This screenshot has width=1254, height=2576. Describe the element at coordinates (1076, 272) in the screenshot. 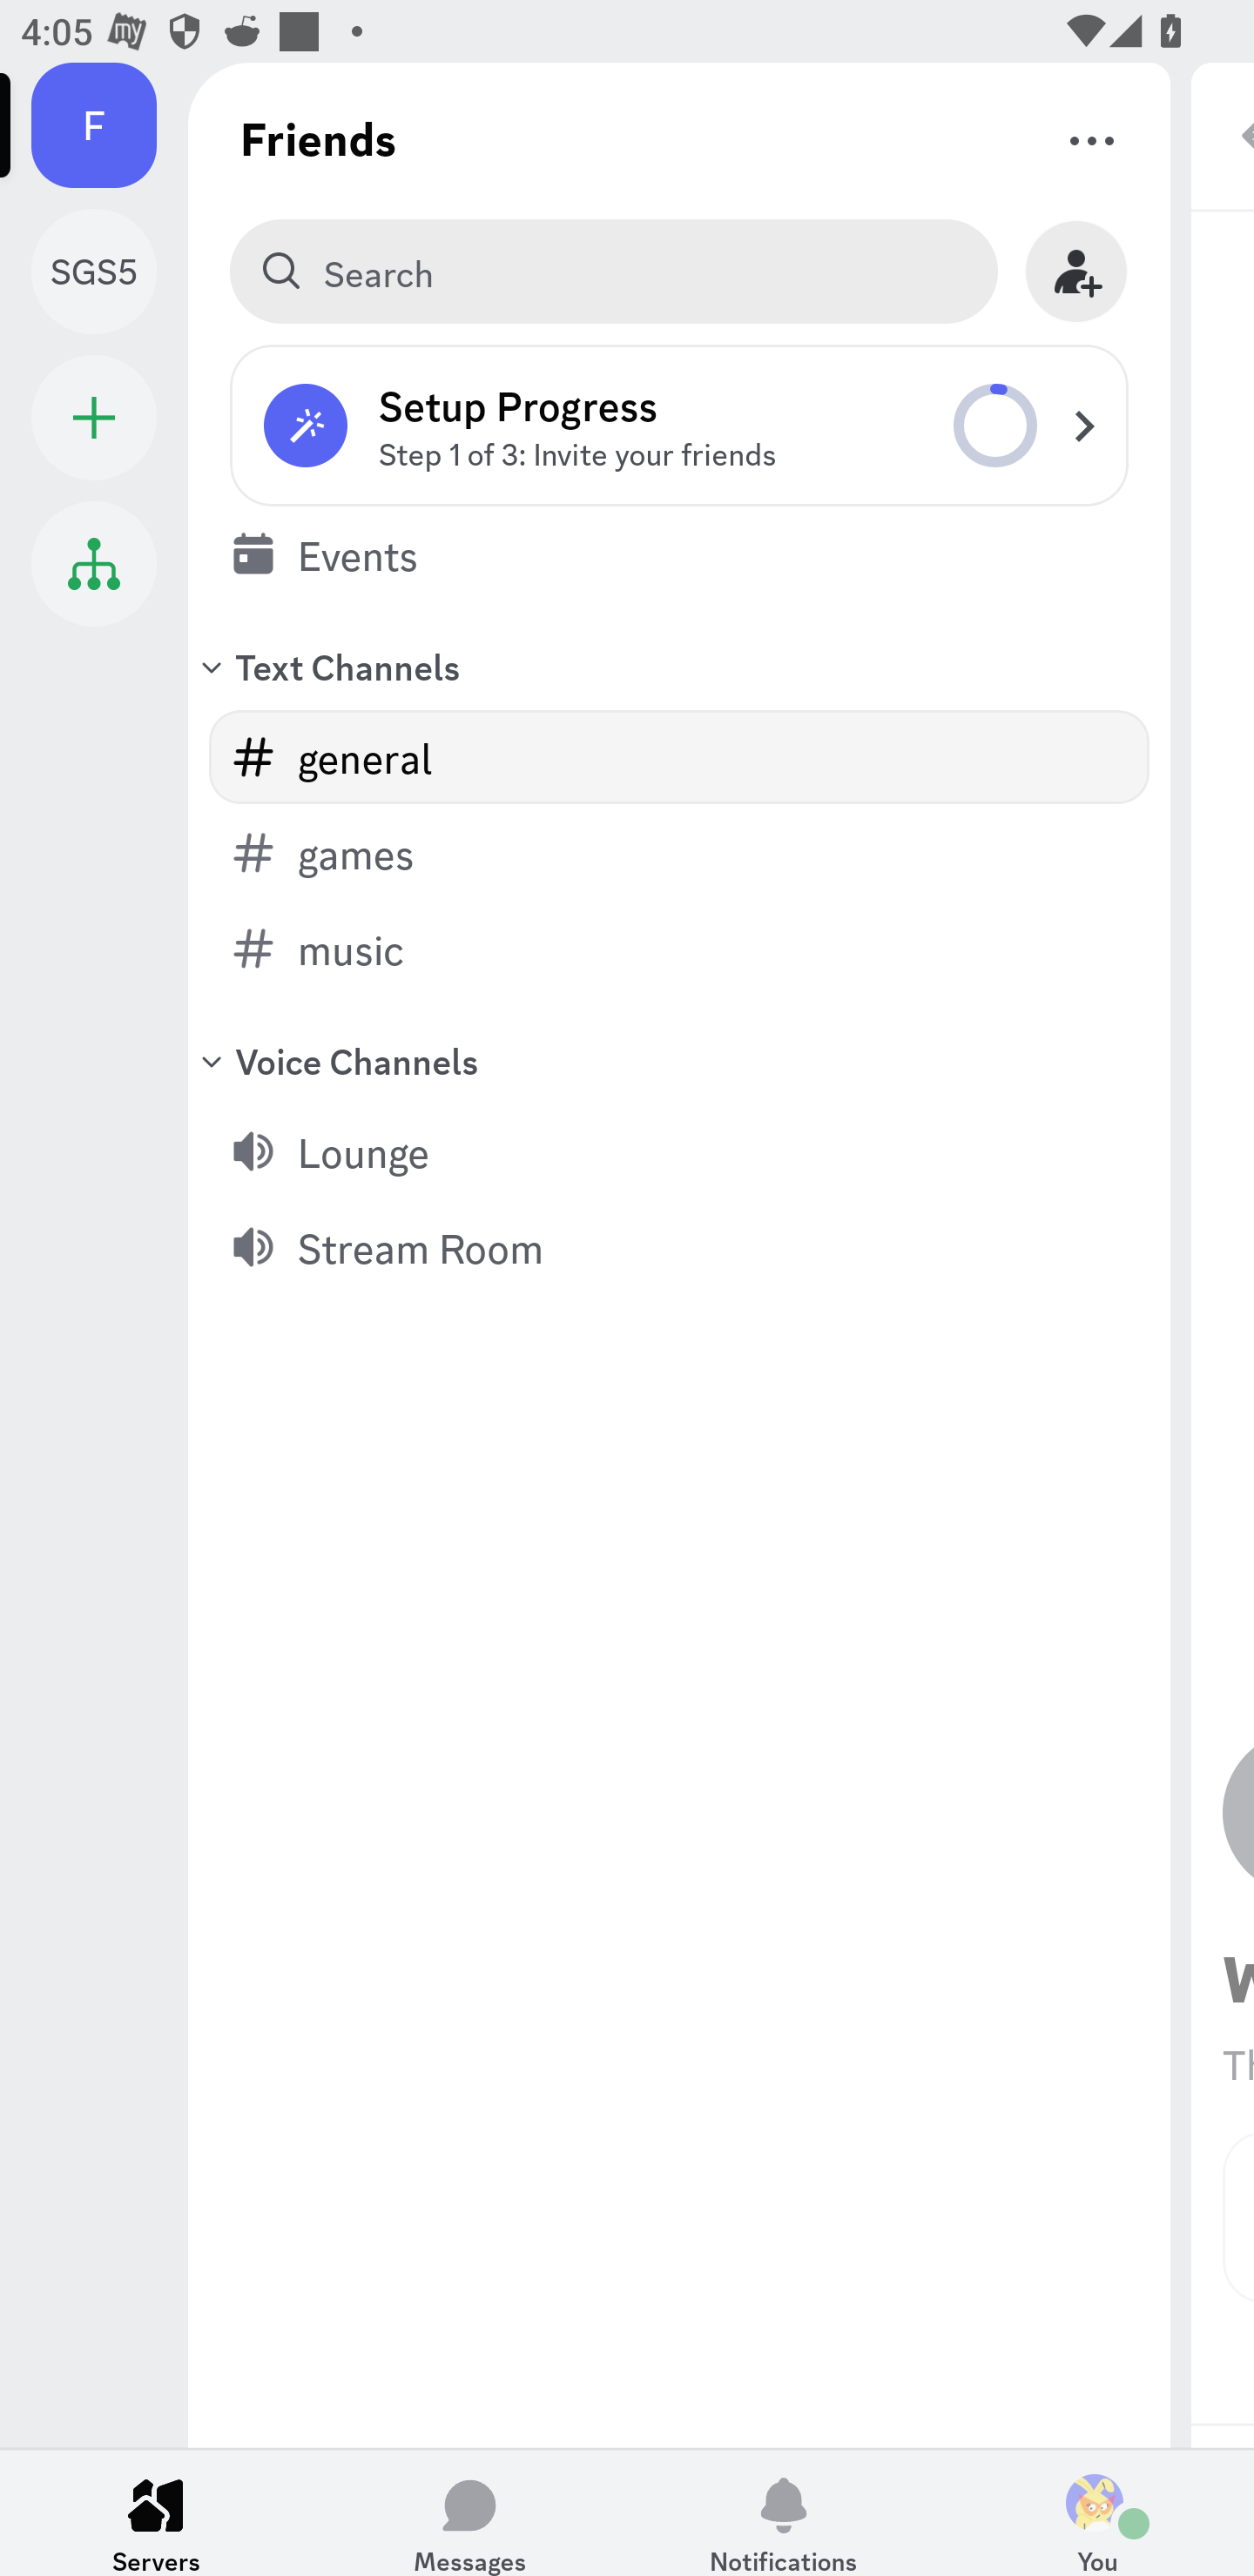

I see `Invite` at that location.